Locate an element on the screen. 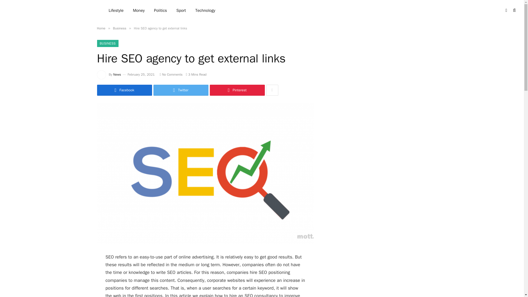 Image resolution: width=528 pixels, height=297 pixels. Pinterest is located at coordinates (237, 90).